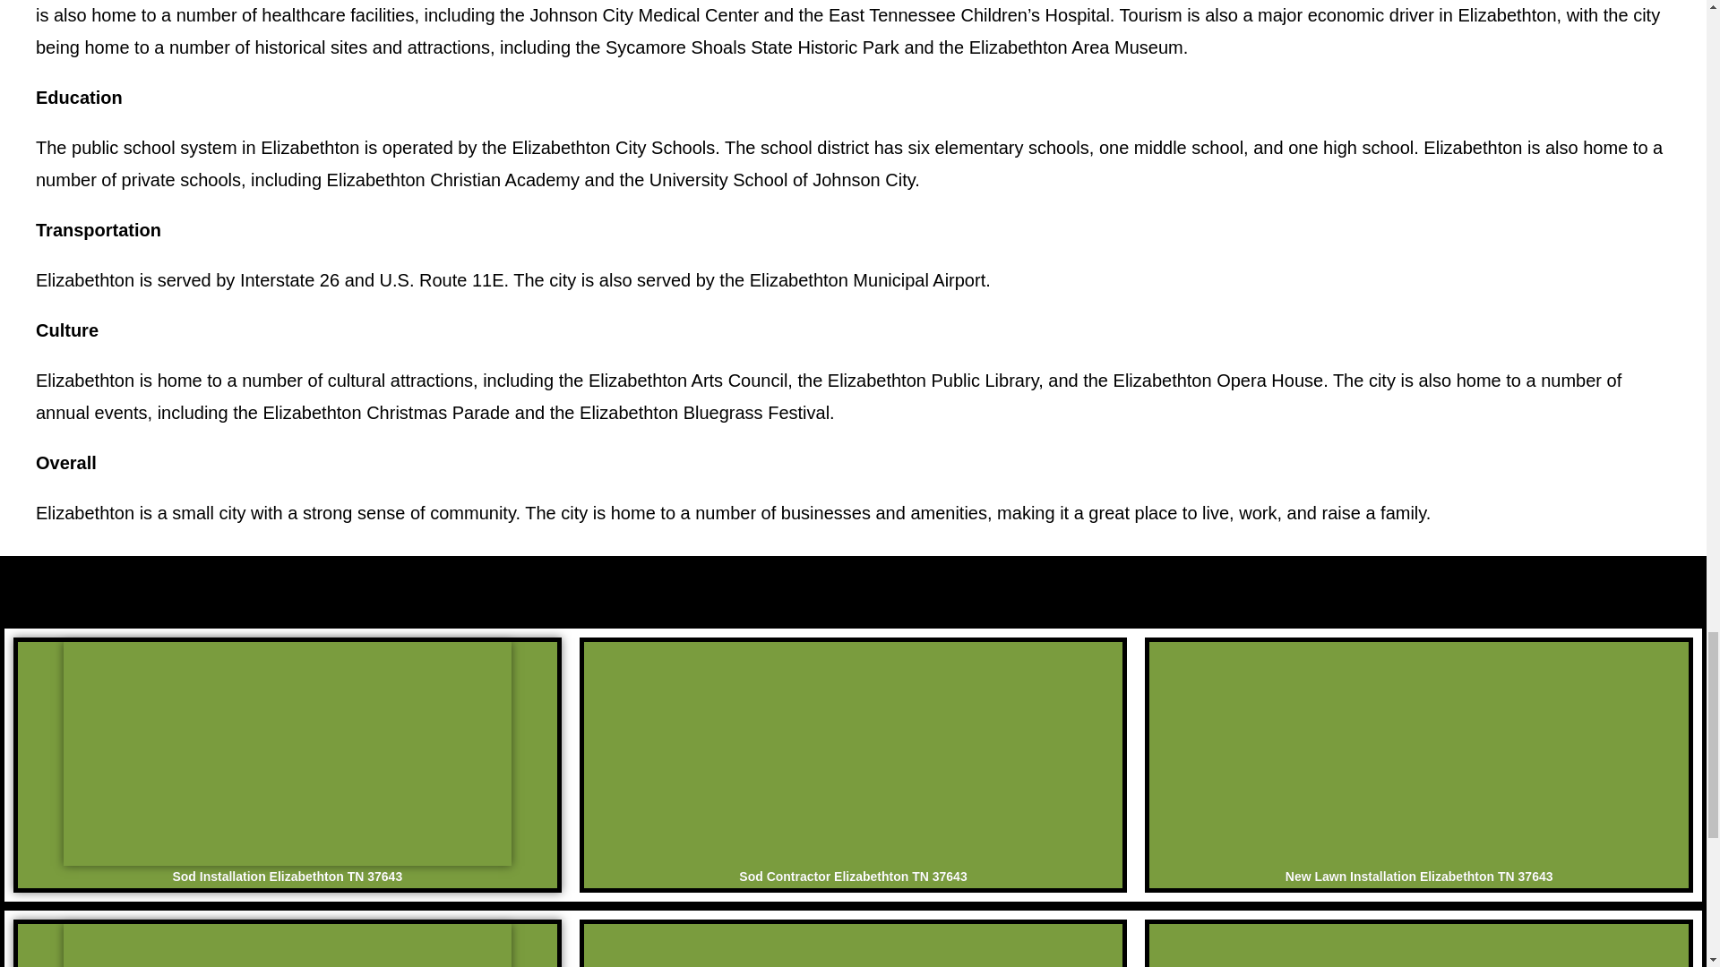 The height and width of the screenshot is (967, 1720). What do you see at coordinates (853, 946) in the screenshot?
I see `Sod Installation, Sod Contractor, New Lawn Installation` at bounding box center [853, 946].